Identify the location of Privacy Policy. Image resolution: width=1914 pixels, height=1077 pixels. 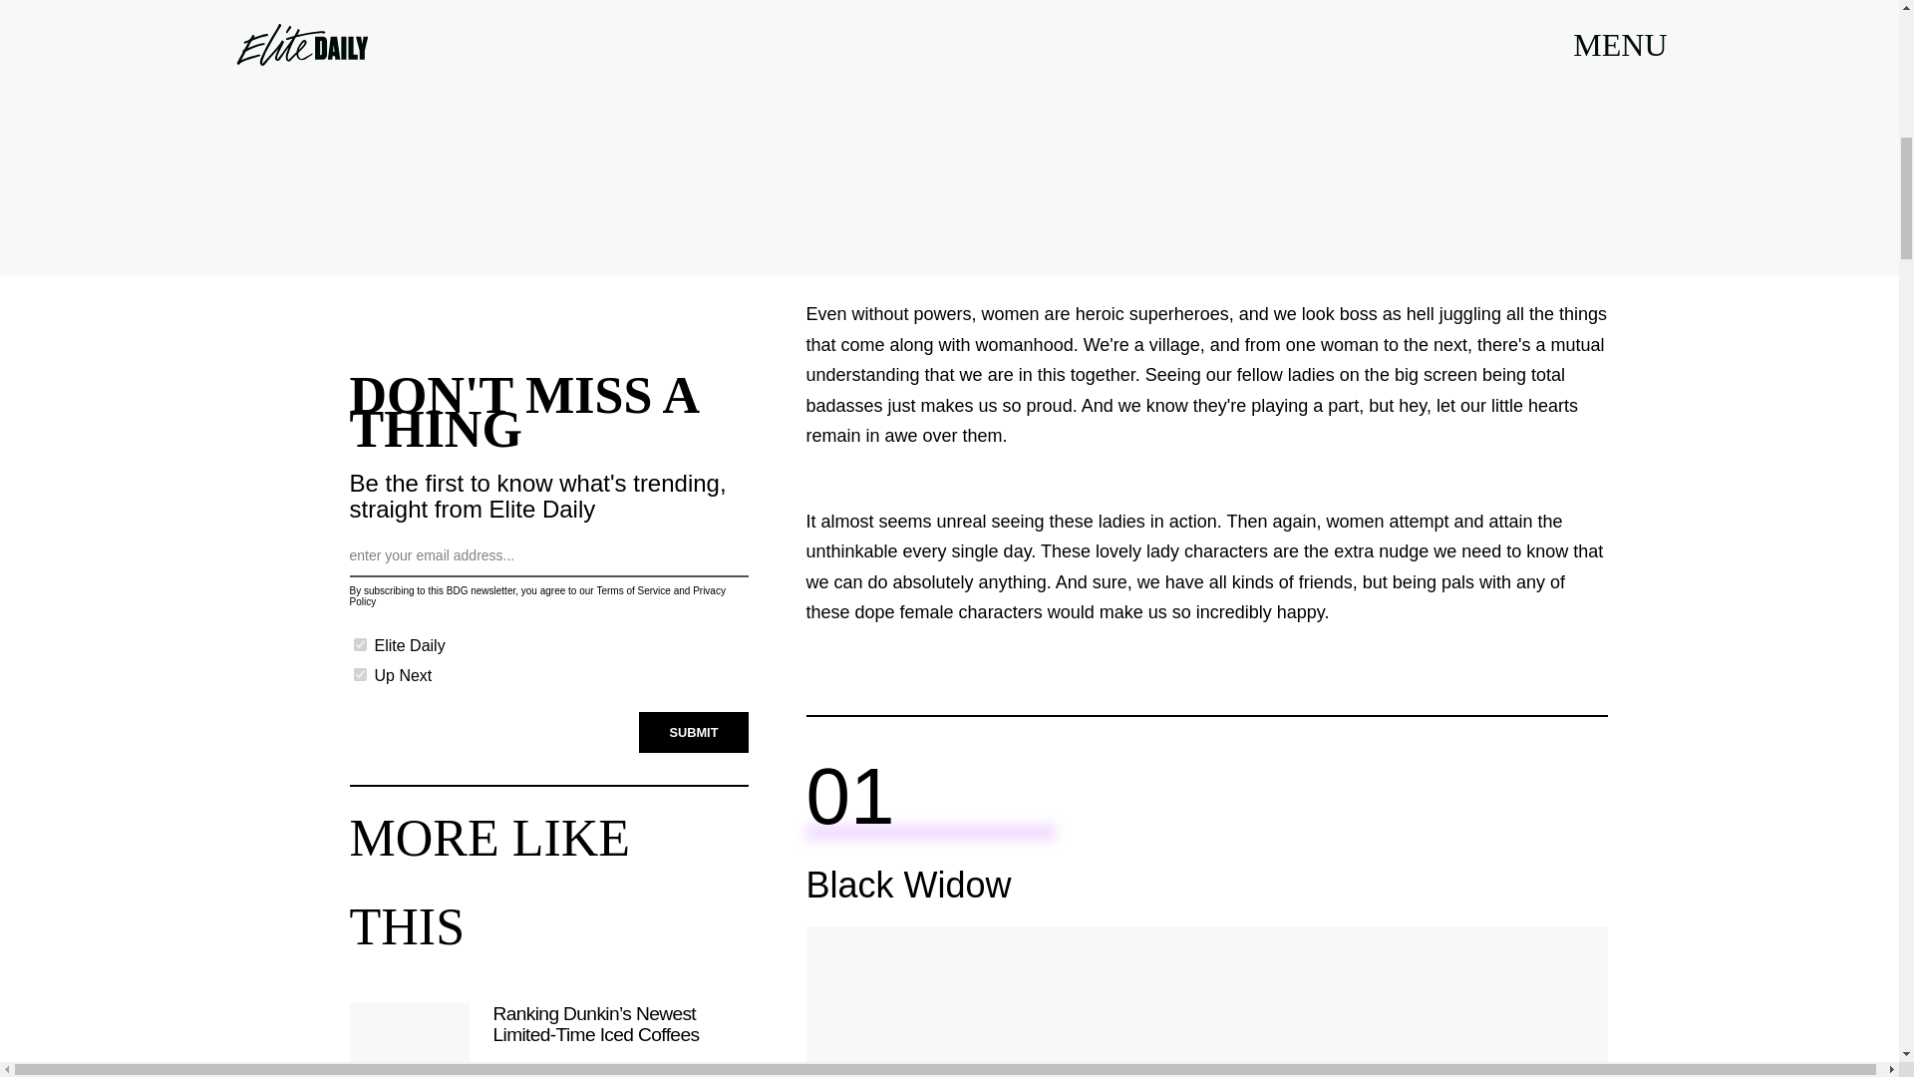
(536, 596).